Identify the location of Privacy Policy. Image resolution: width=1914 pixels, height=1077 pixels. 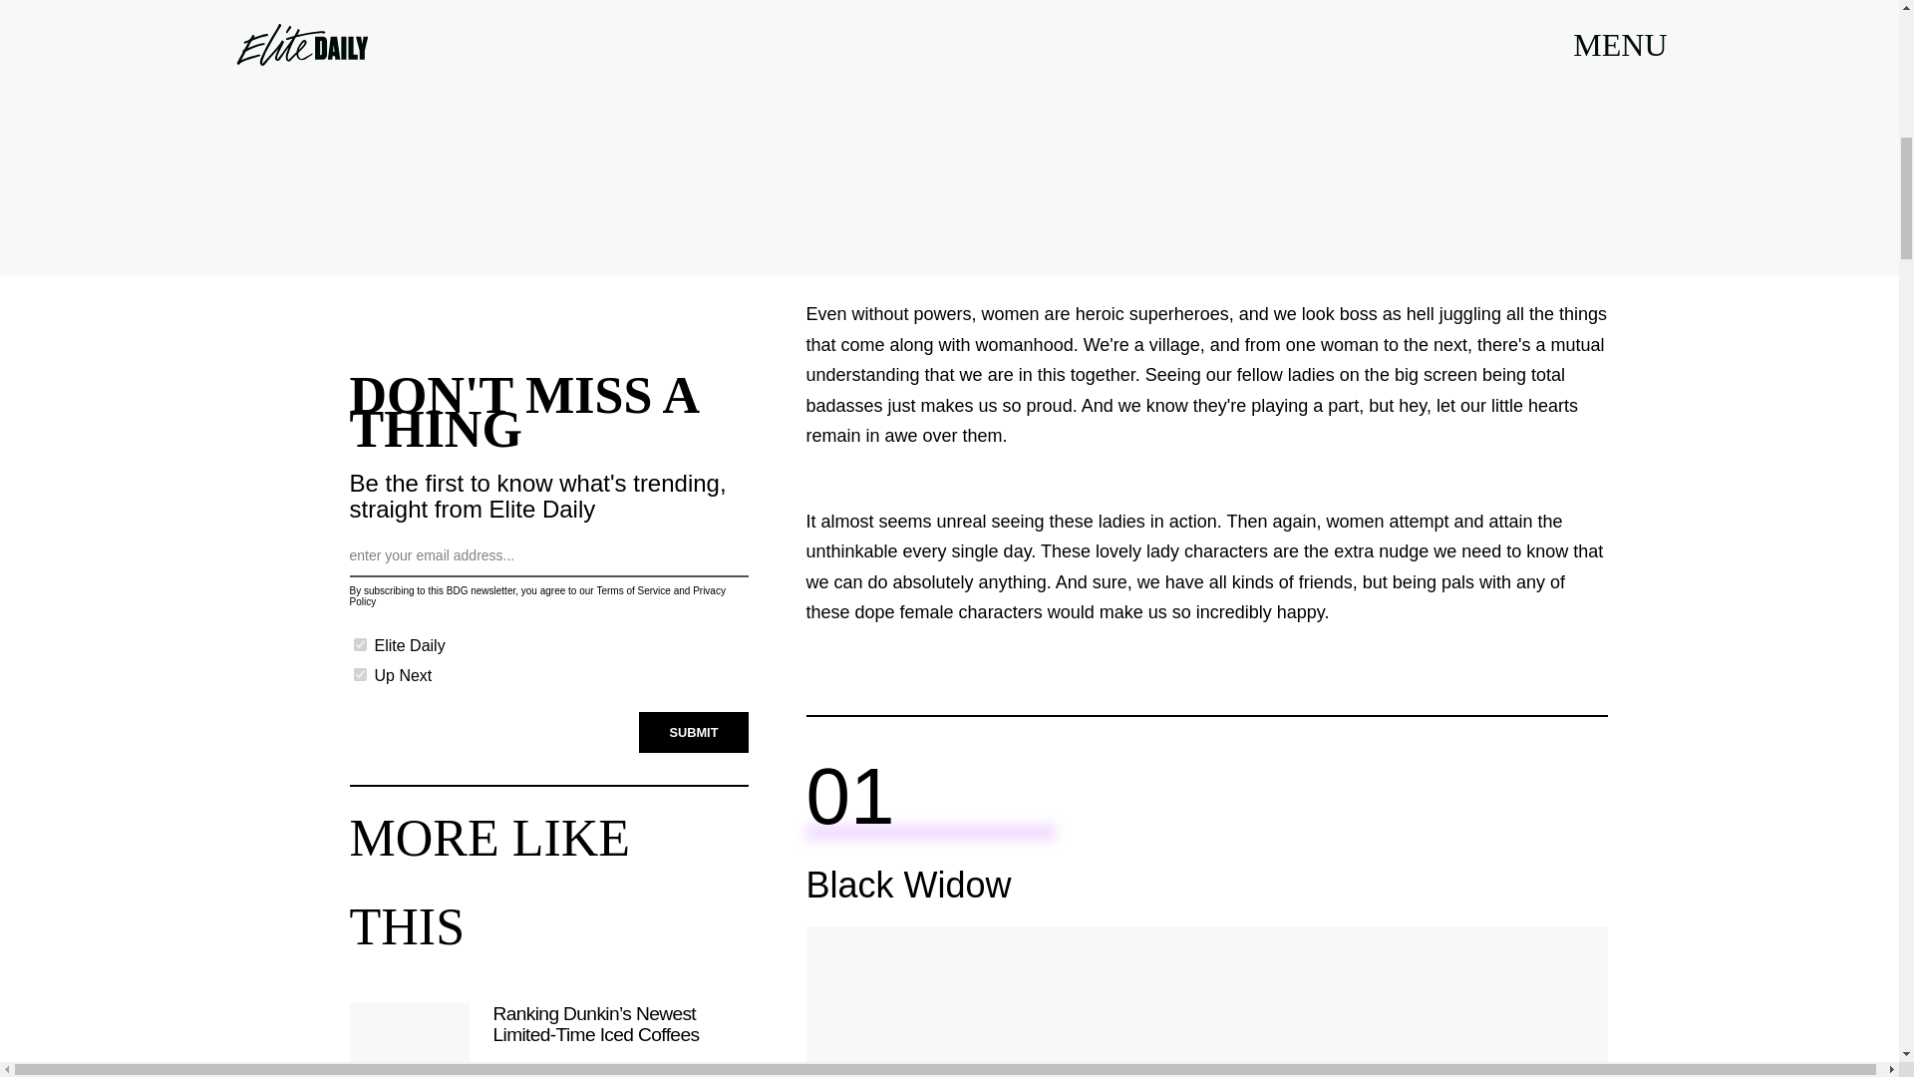
(536, 596).